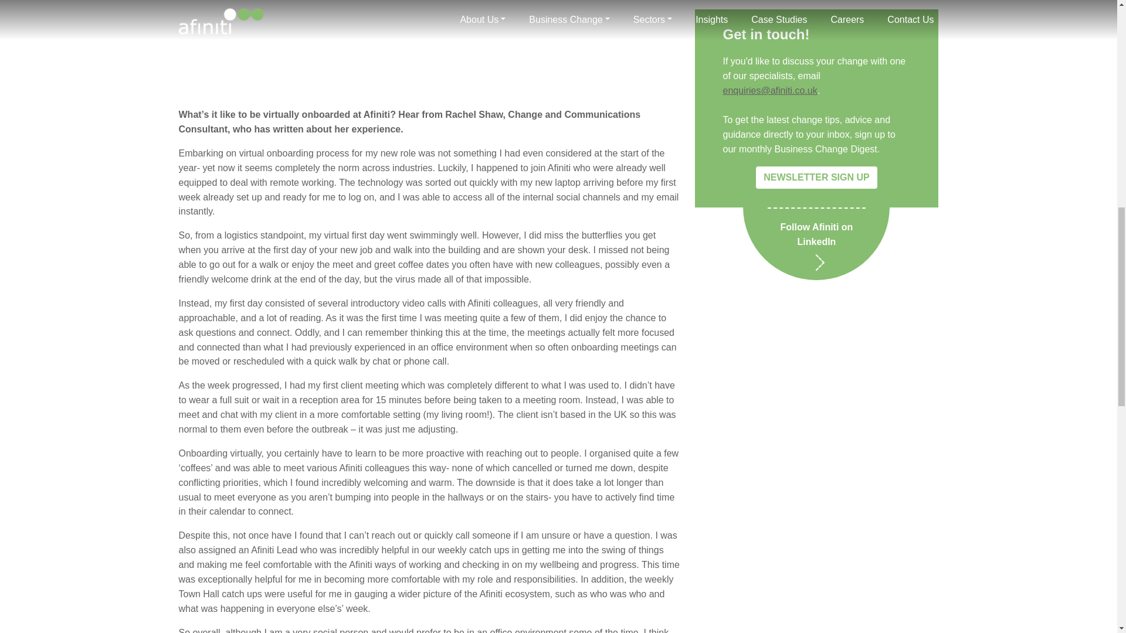 The height and width of the screenshot is (633, 1126). I want to click on NEWSLETTER SIGN UP, so click(816, 11).